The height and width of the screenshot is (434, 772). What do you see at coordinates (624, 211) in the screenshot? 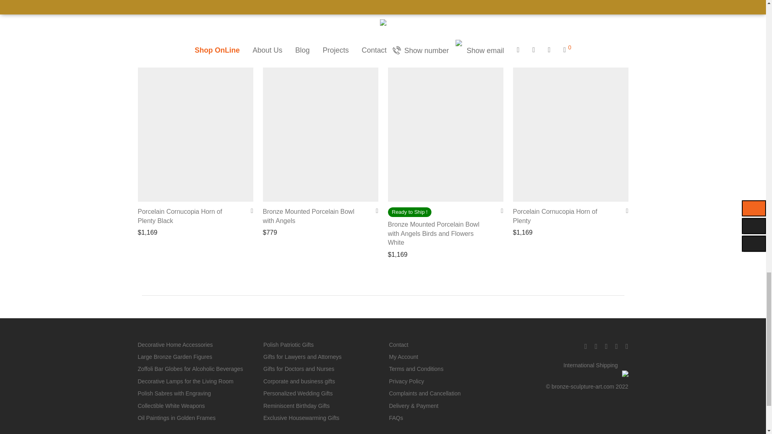
I see `Add to Wishlist` at bounding box center [624, 211].